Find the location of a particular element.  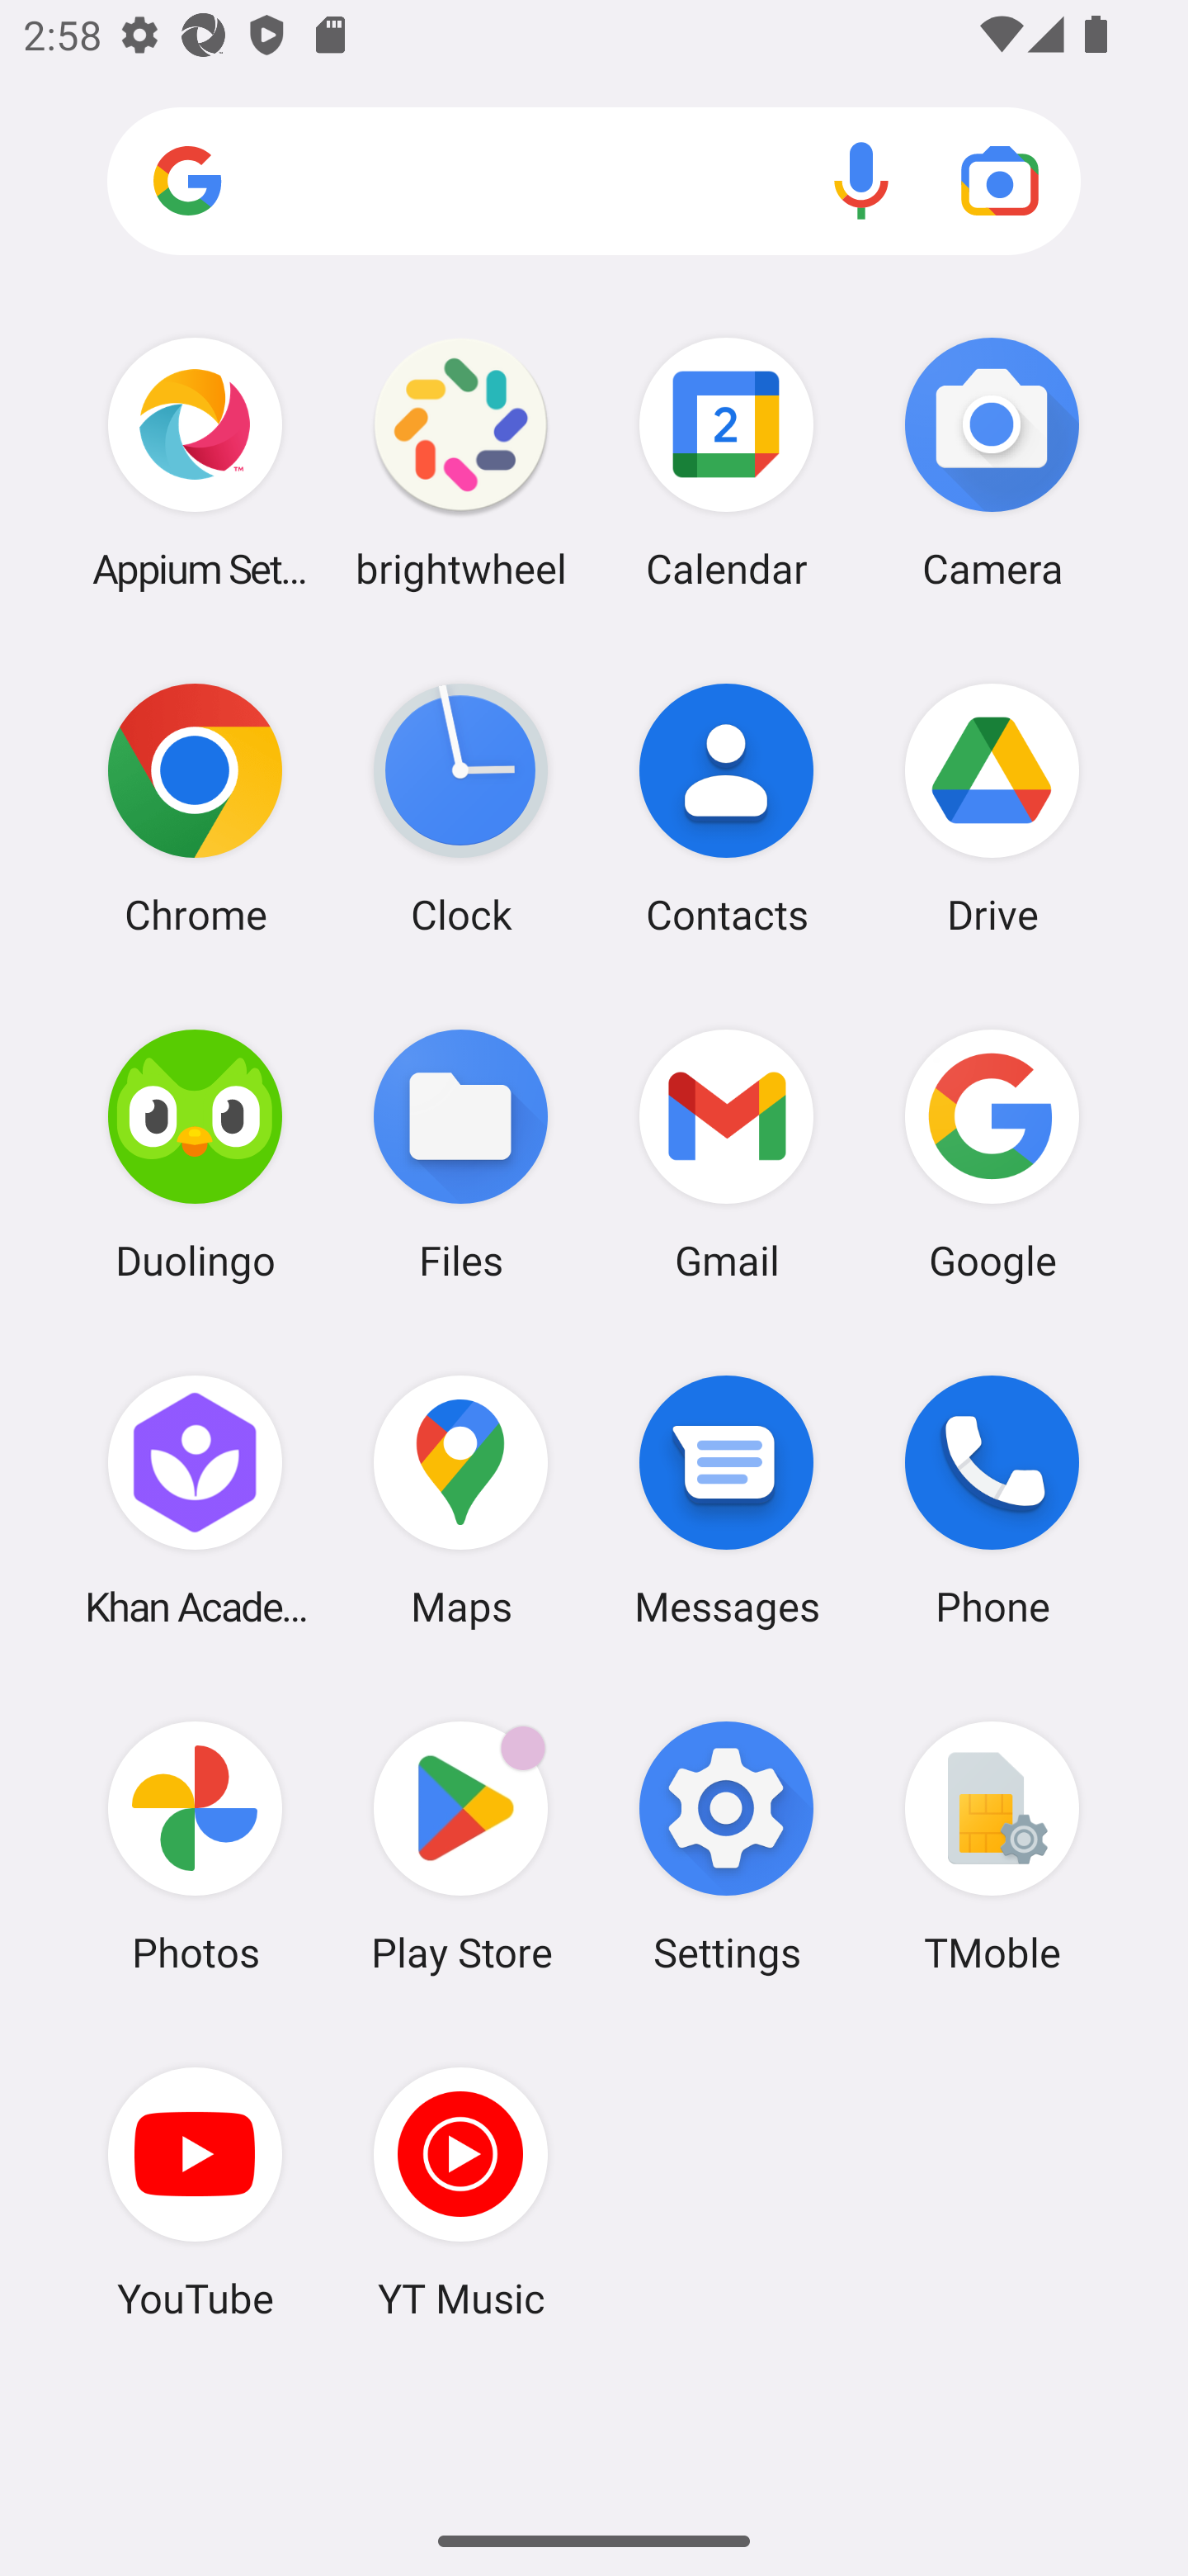

Files is located at coordinates (460, 1153).